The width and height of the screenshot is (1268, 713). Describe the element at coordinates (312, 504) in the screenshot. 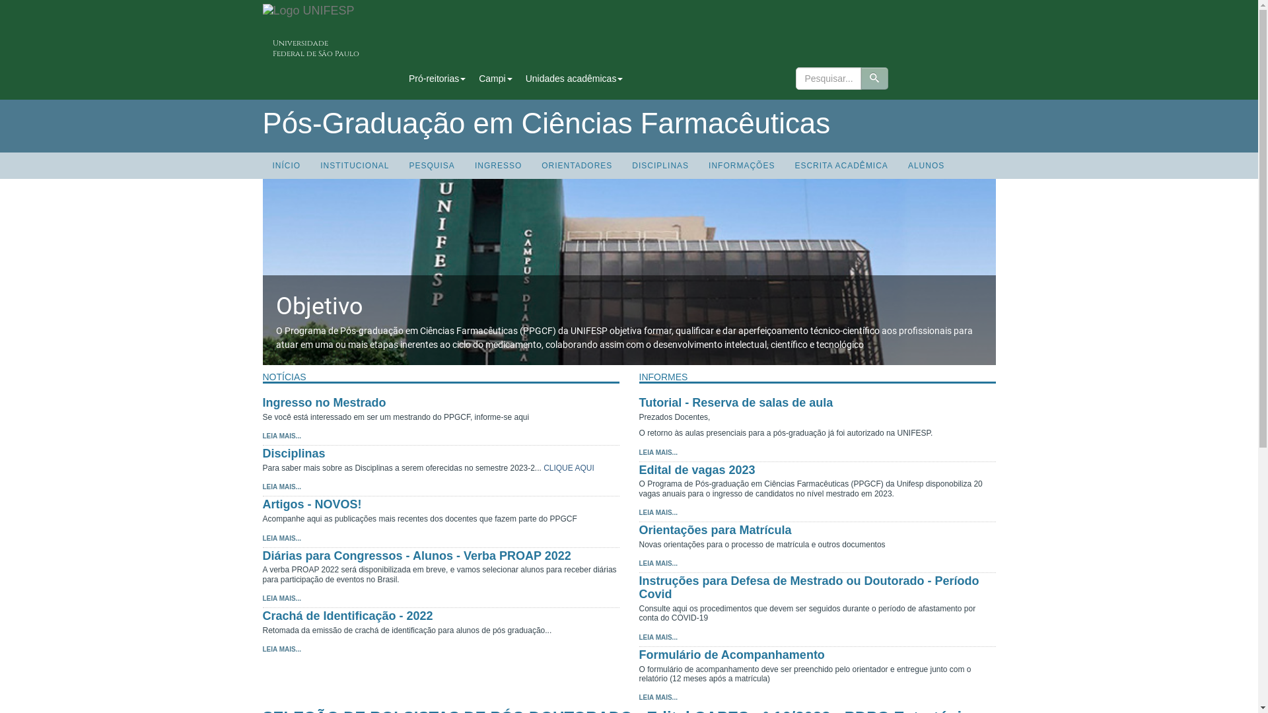

I see `Artigos - NOVOS!` at that location.